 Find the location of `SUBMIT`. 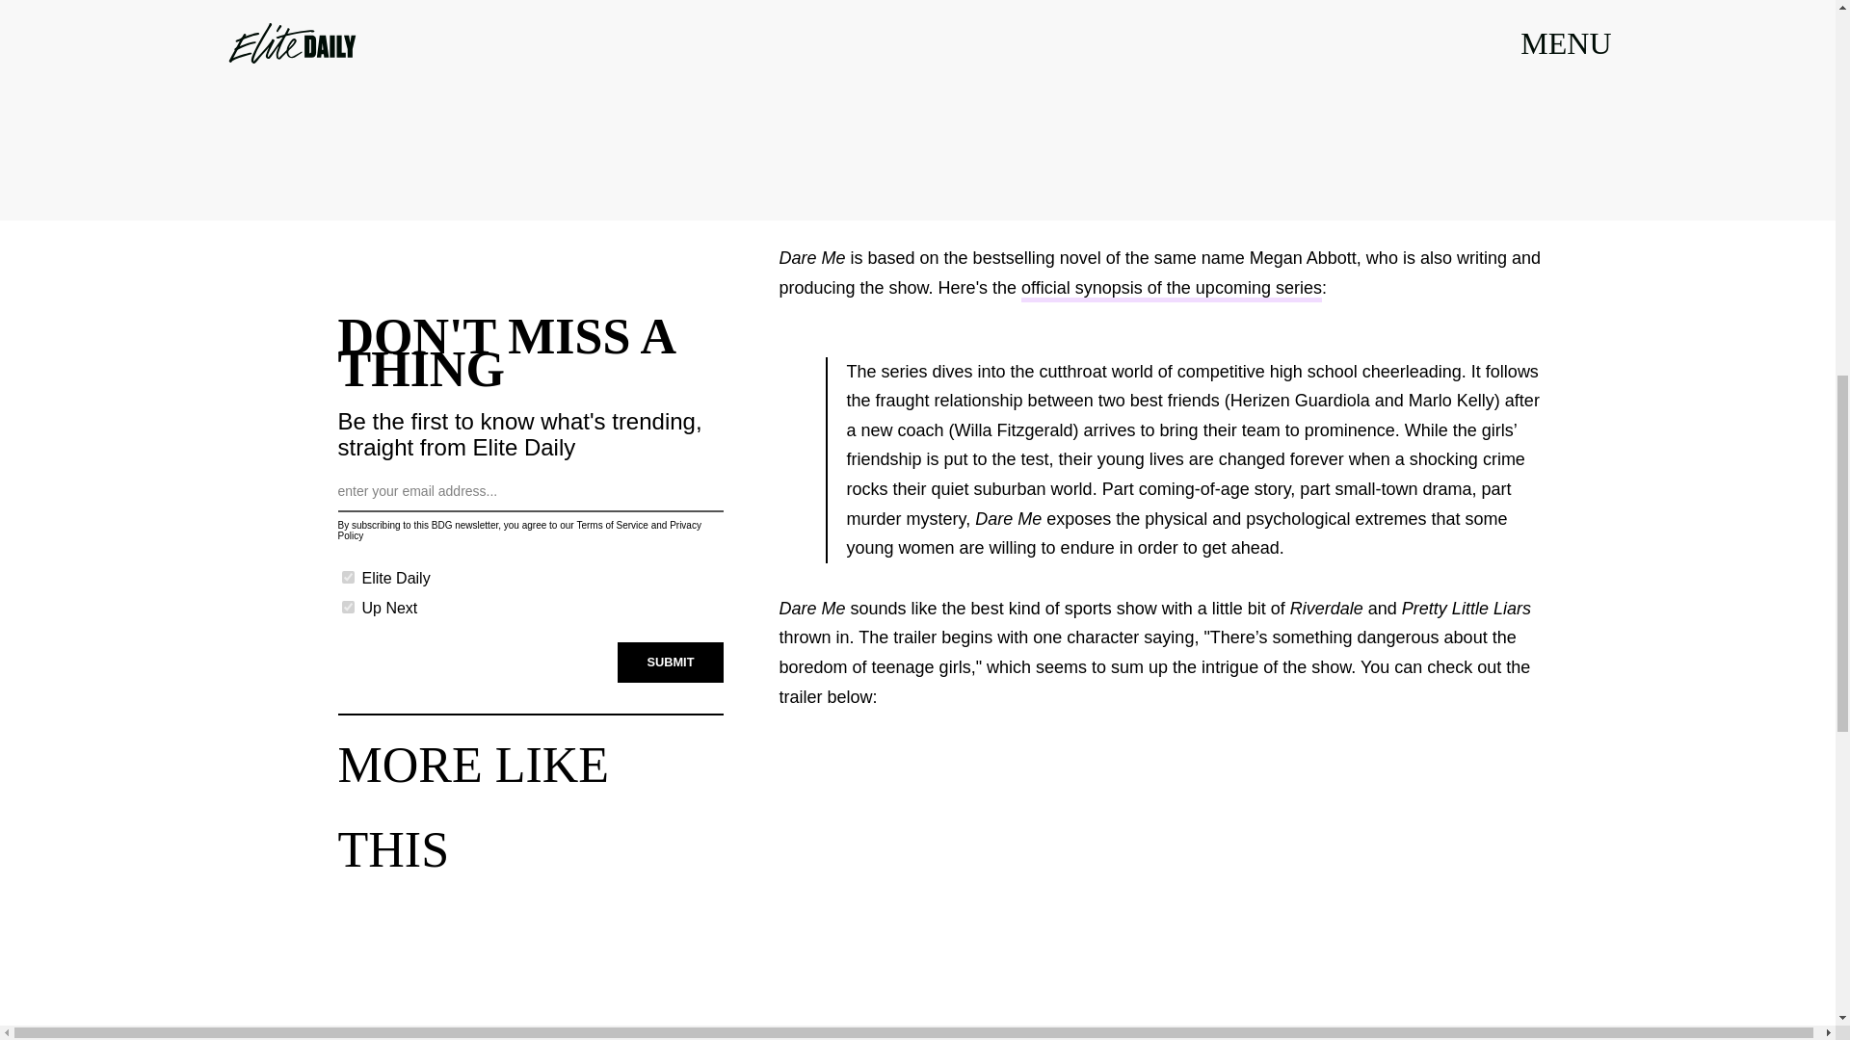

SUBMIT is located at coordinates (671, 658).